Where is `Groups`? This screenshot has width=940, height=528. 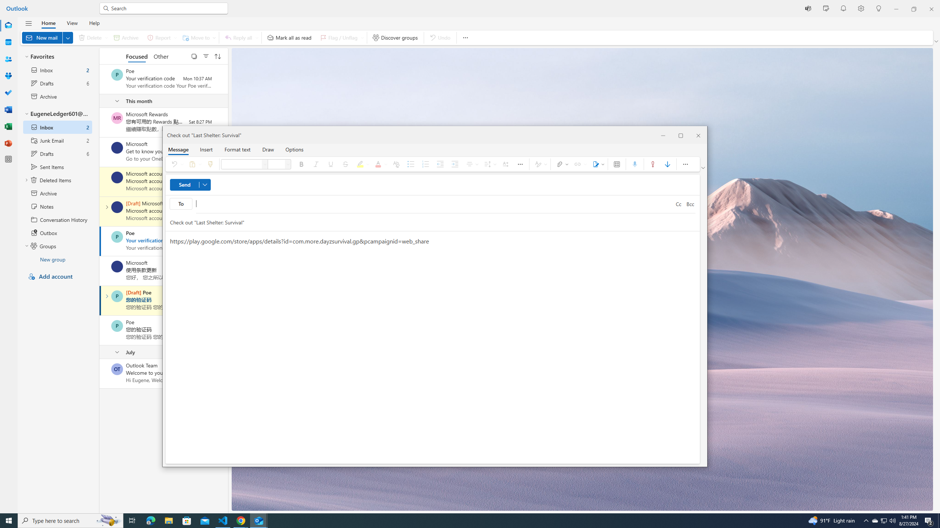 Groups is located at coordinates (8, 76).